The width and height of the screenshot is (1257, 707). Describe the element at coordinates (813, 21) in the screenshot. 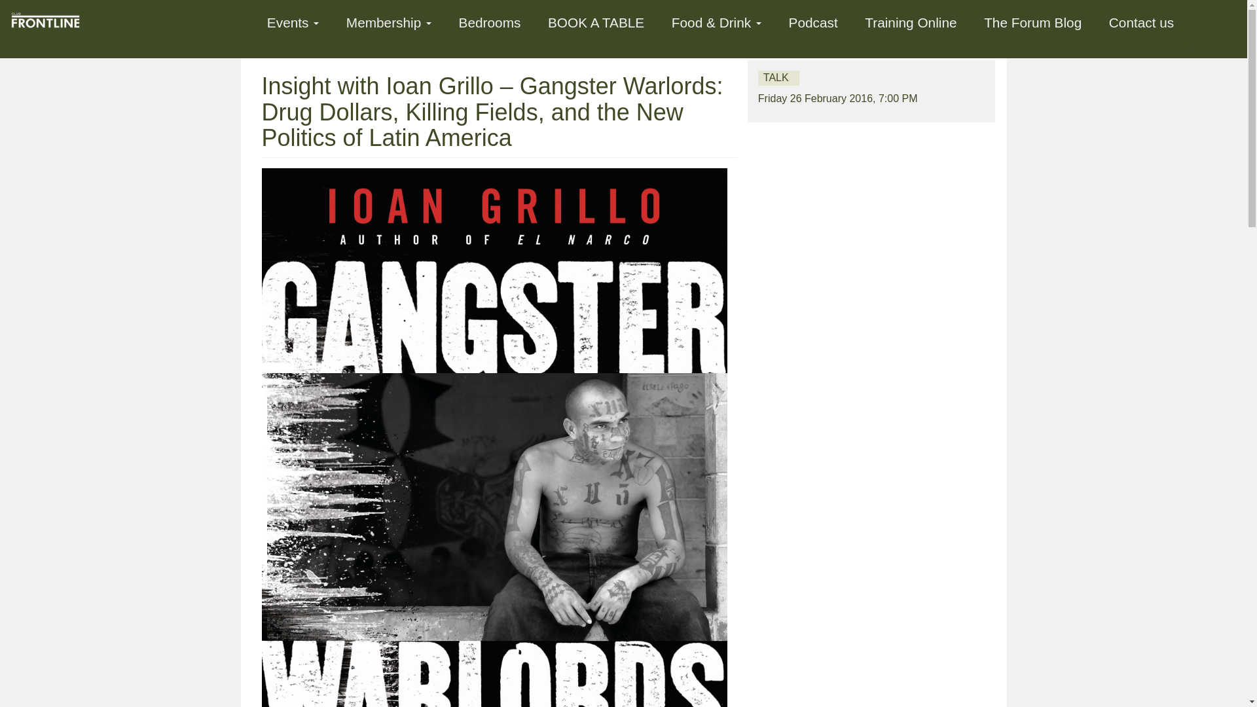

I see `Podcast` at that location.